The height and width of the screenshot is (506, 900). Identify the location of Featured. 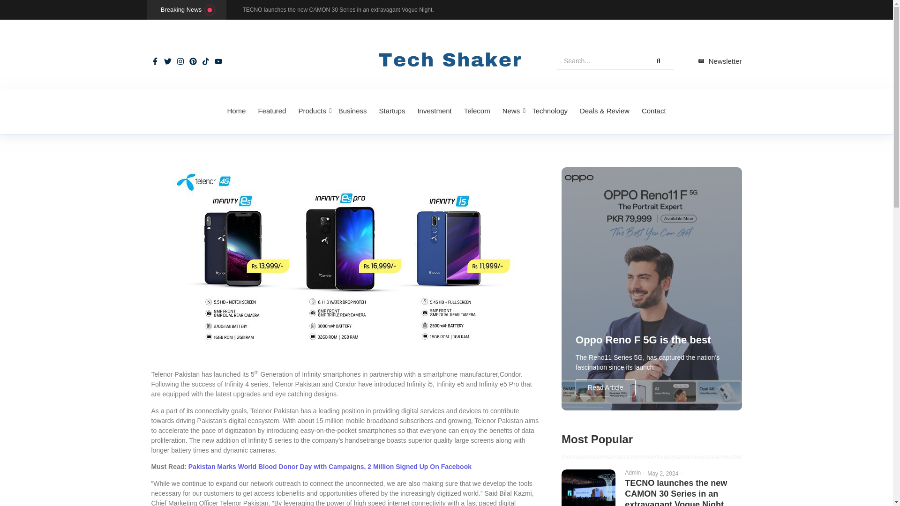
(272, 111).